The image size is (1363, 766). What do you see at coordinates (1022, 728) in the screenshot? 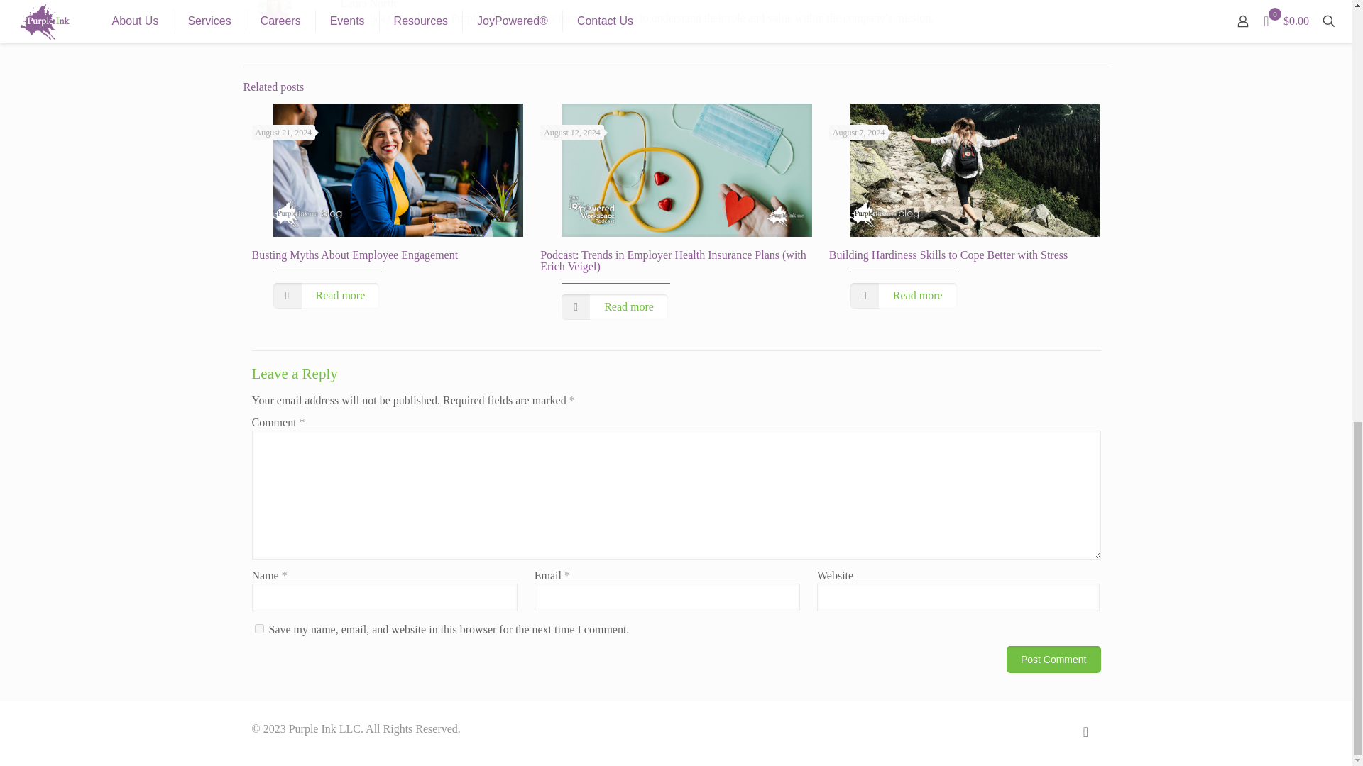
I see `Facebook` at bounding box center [1022, 728].